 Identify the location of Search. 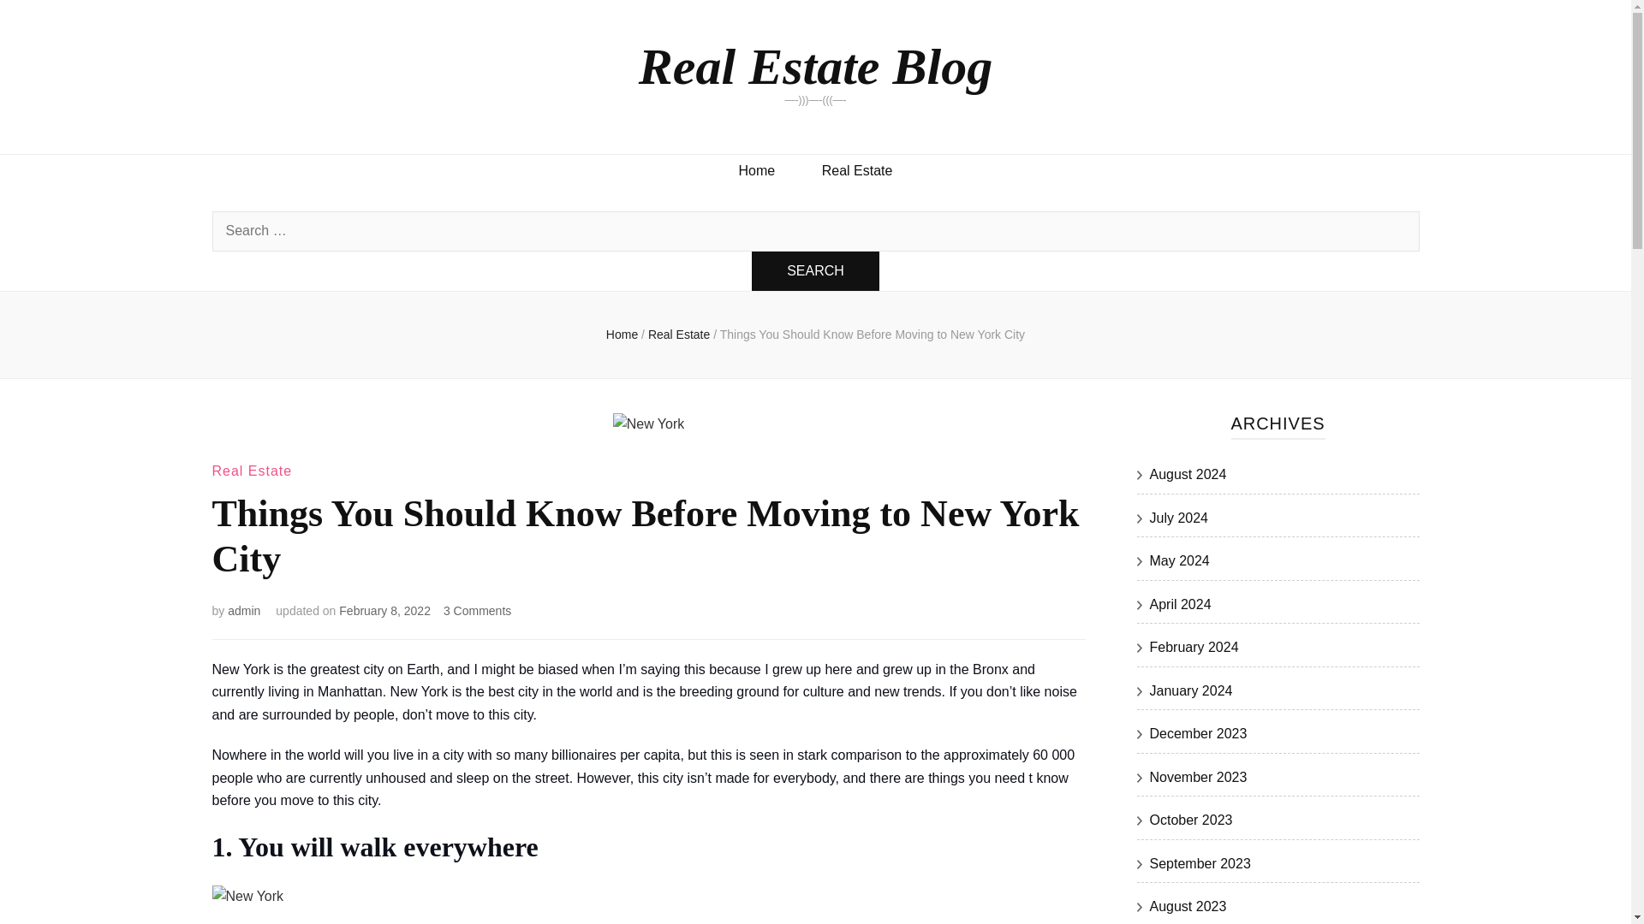
(815, 271).